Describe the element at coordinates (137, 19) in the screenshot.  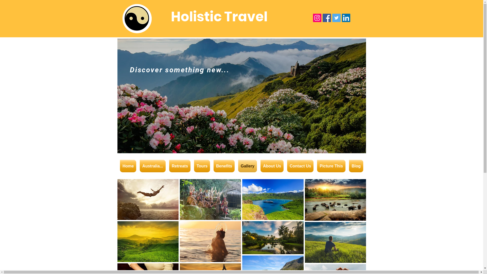
I see `Balance is the key to everything` at that location.